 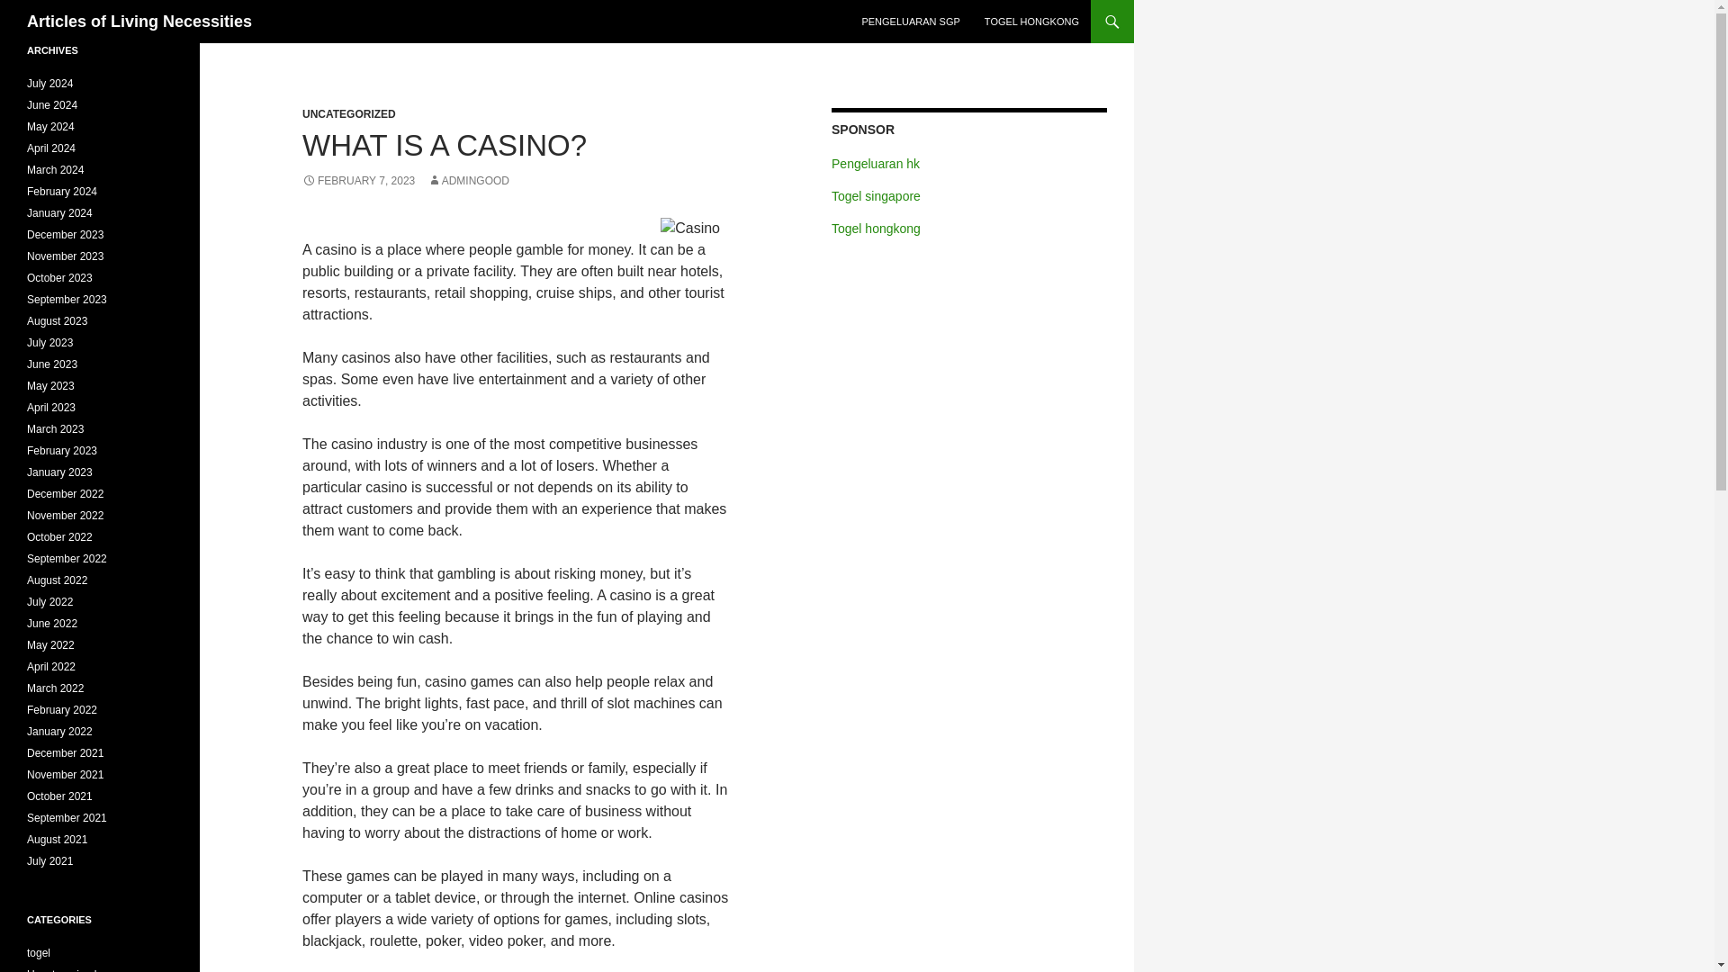 What do you see at coordinates (65, 256) in the screenshot?
I see `November 2023` at bounding box center [65, 256].